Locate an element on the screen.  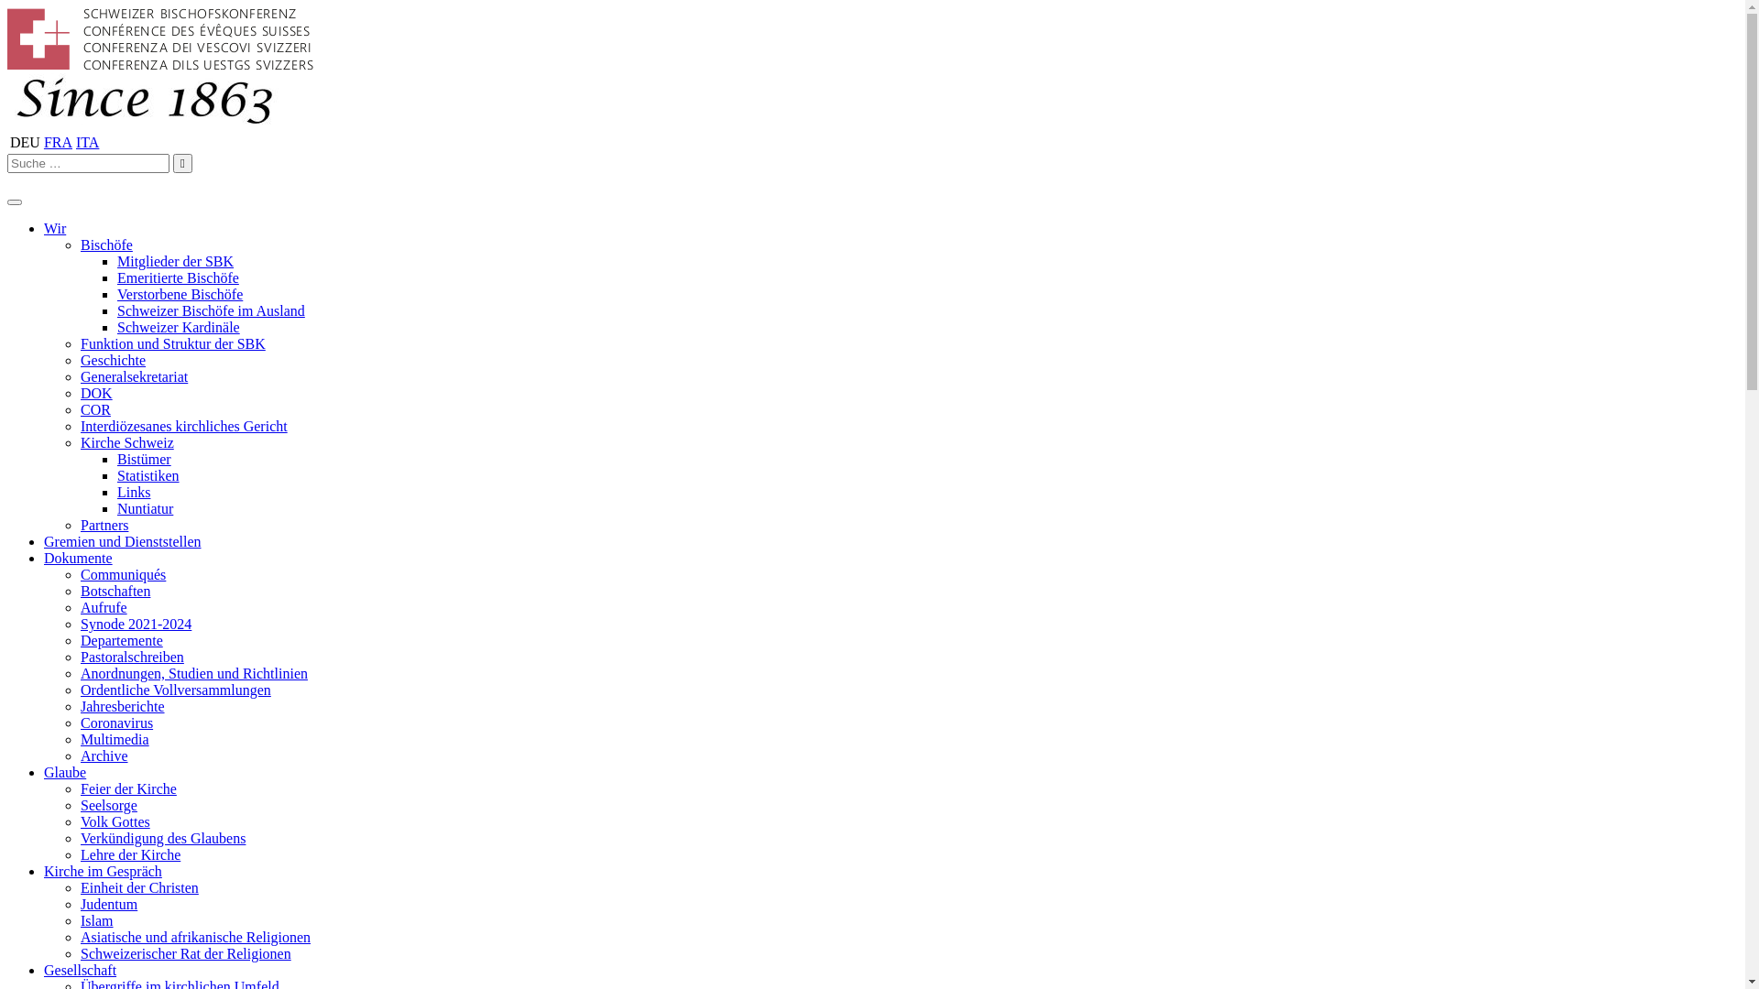
DOK is located at coordinates (96, 394).